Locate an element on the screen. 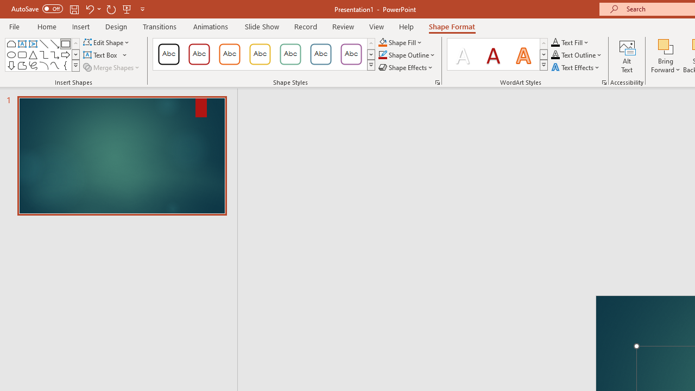  Quick Styles is located at coordinates (544, 65).